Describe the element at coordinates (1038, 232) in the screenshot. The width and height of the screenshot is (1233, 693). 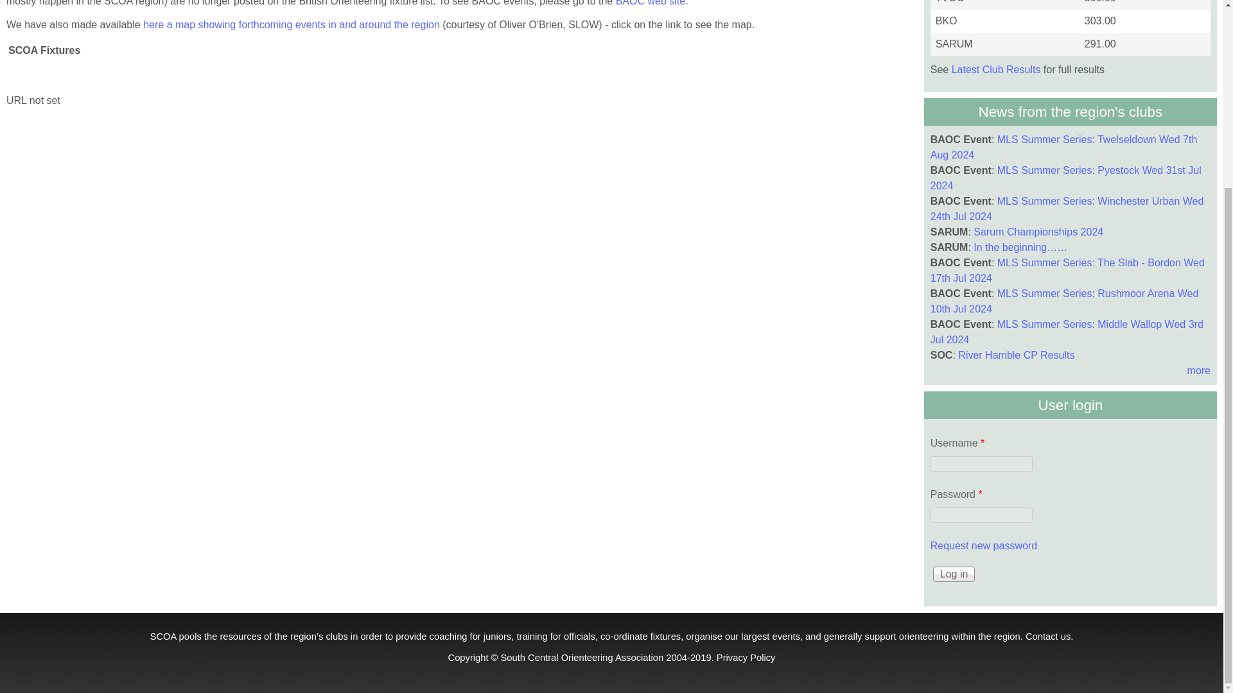
I see `Sarum Championships 2024` at that location.